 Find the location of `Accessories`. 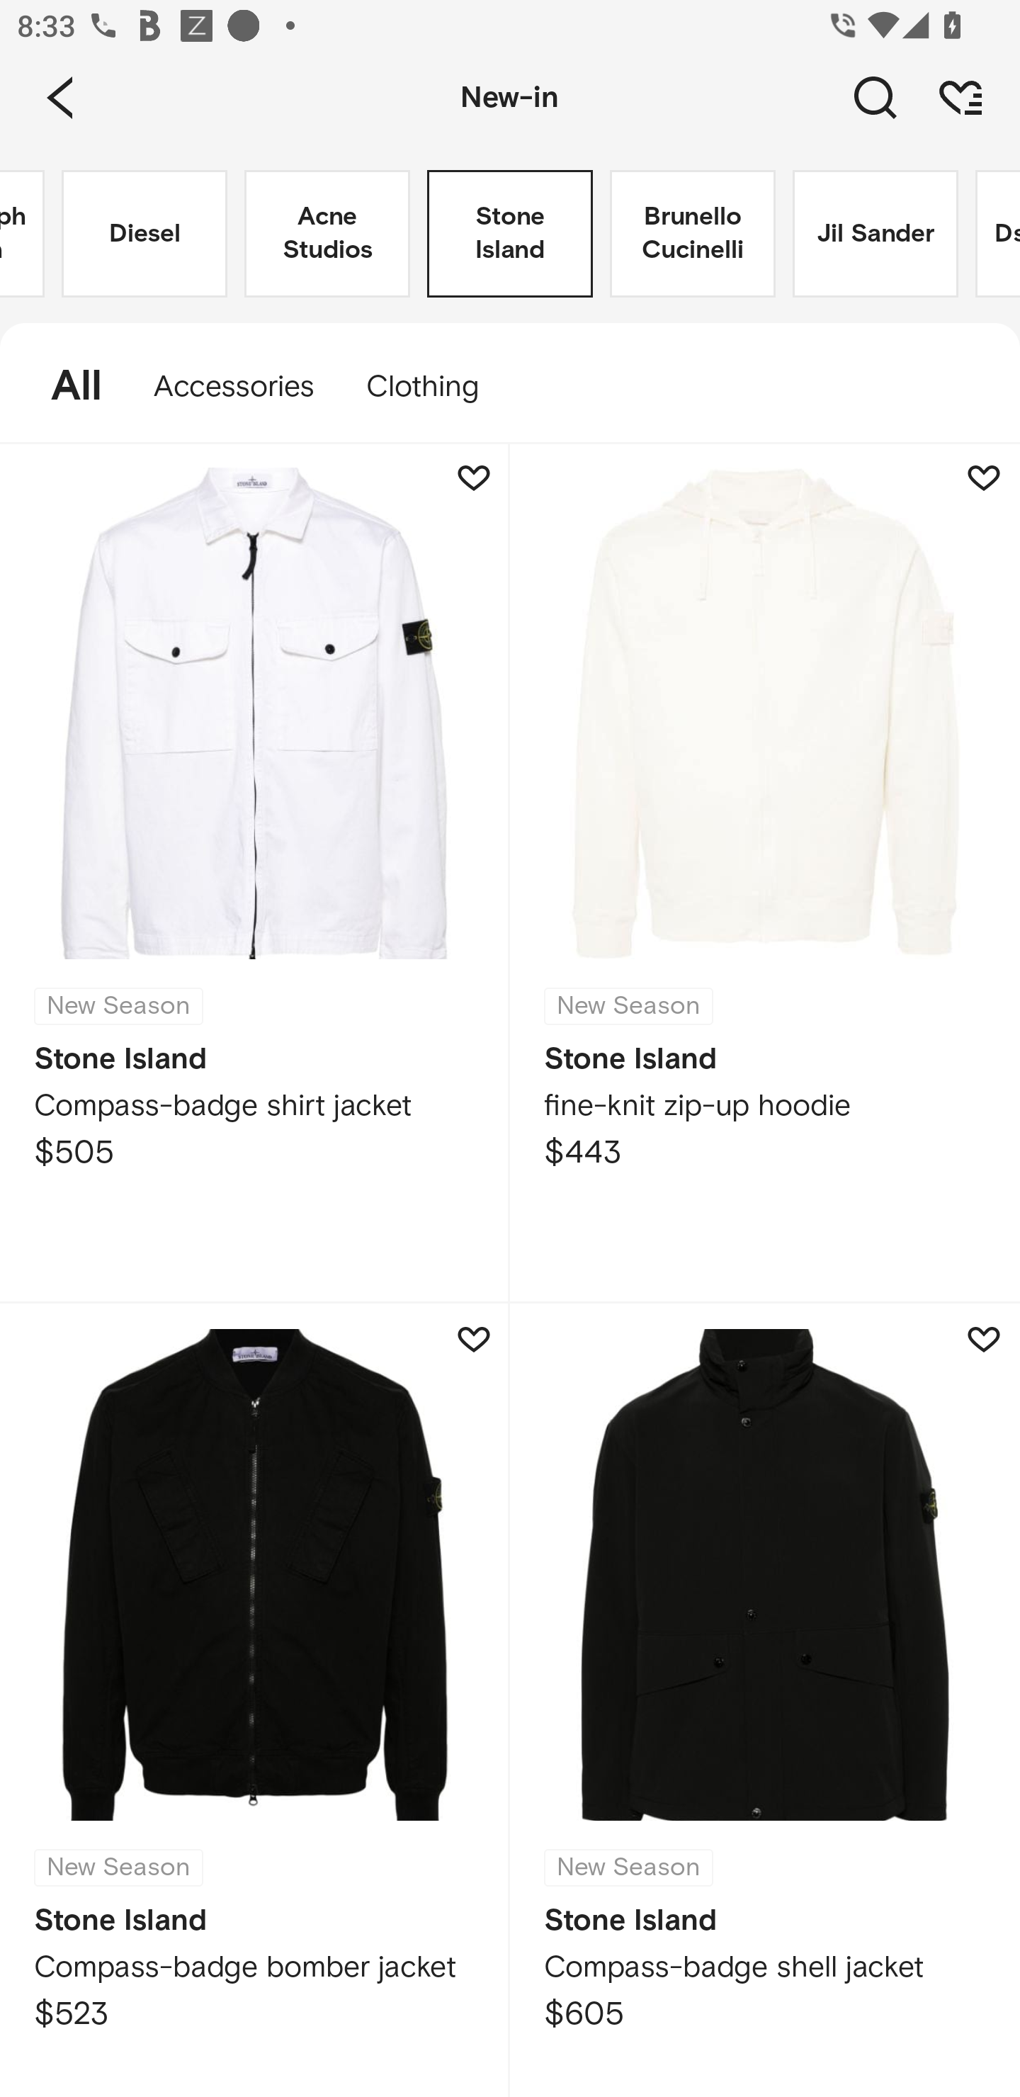

Accessories is located at coordinates (234, 387).